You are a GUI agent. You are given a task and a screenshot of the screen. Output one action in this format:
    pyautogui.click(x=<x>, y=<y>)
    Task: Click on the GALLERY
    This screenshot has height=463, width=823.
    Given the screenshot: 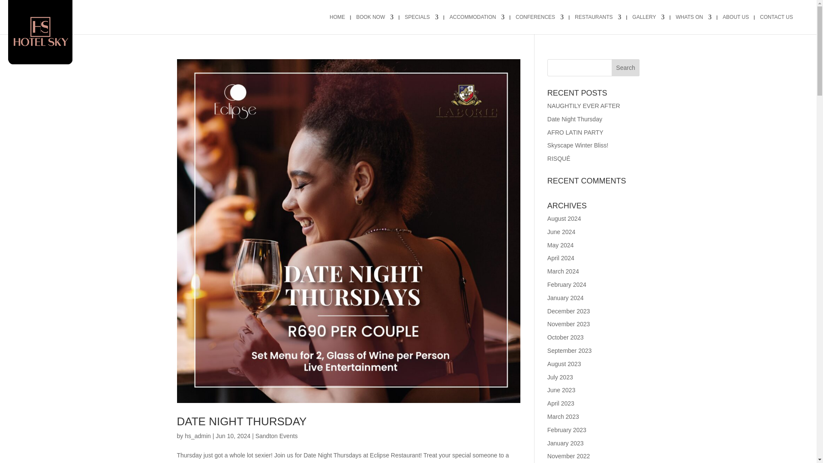 What is the action you would take?
    pyautogui.click(x=648, y=24)
    